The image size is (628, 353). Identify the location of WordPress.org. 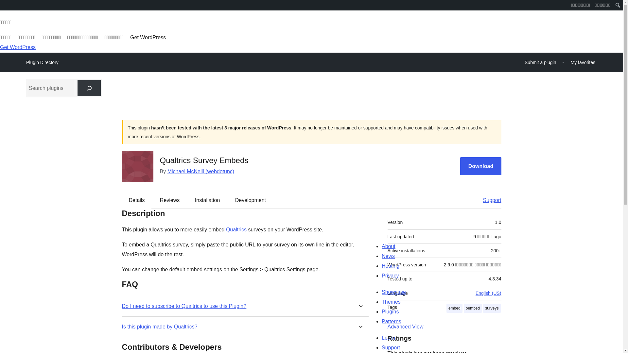
(5, 5).